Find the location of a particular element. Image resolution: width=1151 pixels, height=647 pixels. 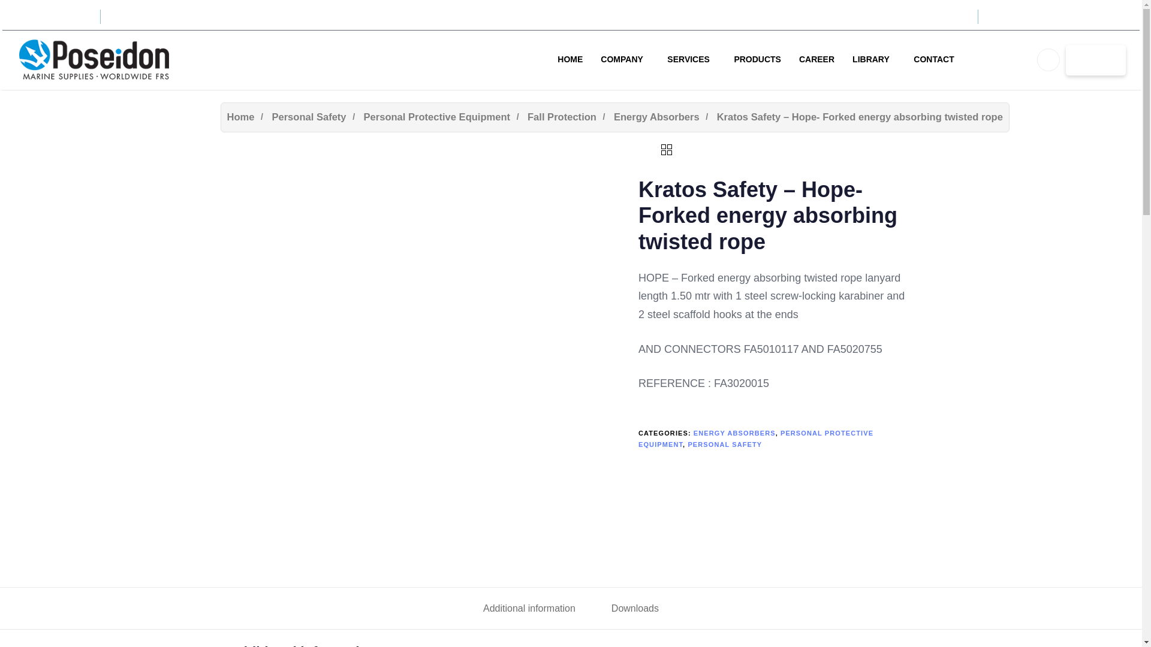

SERVICES is located at coordinates (692, 60).